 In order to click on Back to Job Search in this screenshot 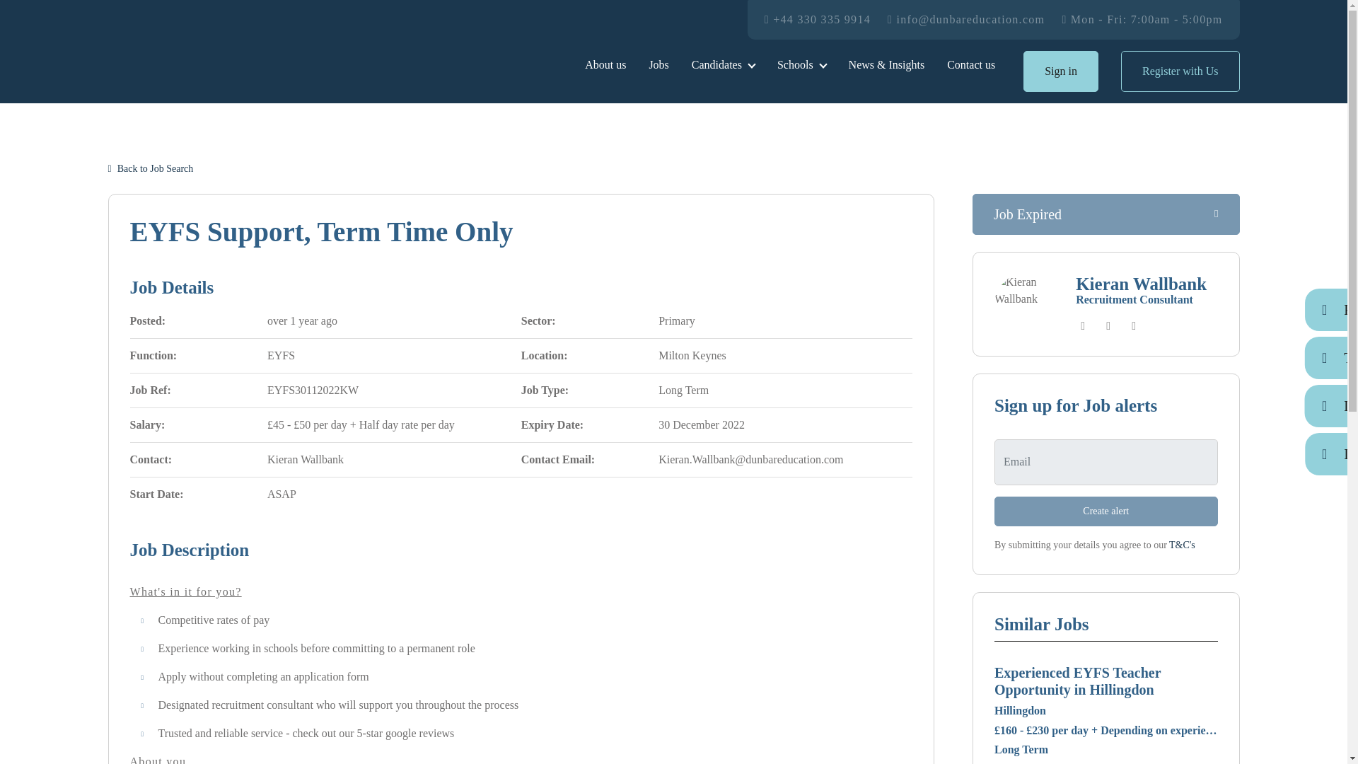, I will do `click(150, 168)`.